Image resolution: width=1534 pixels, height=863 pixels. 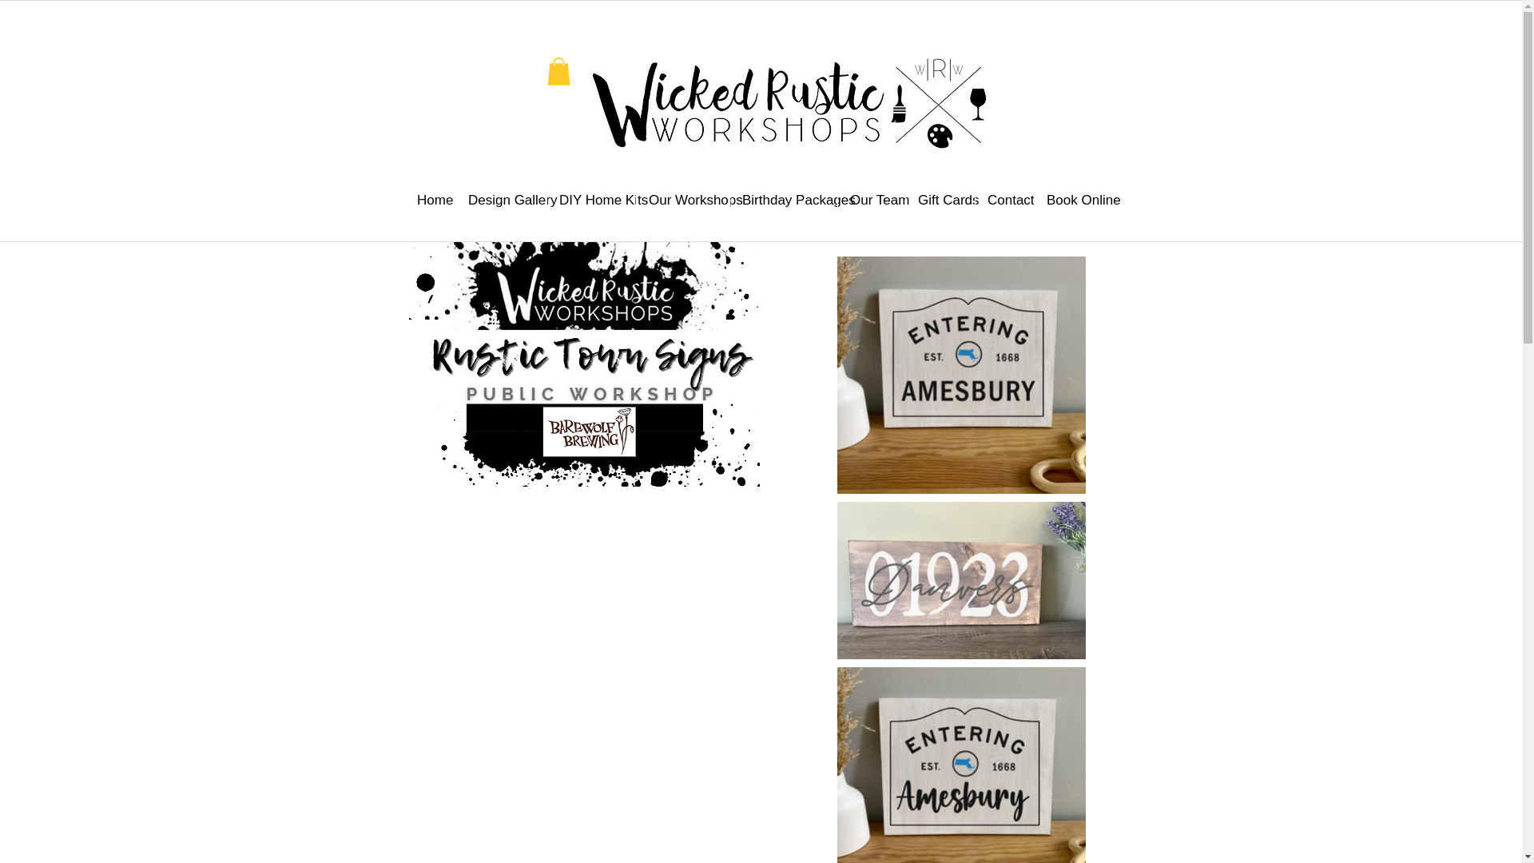 What do you see at coordinates (1003, 200) in the screenshot?
I see `Contact` at bounding box center [1003, 200].